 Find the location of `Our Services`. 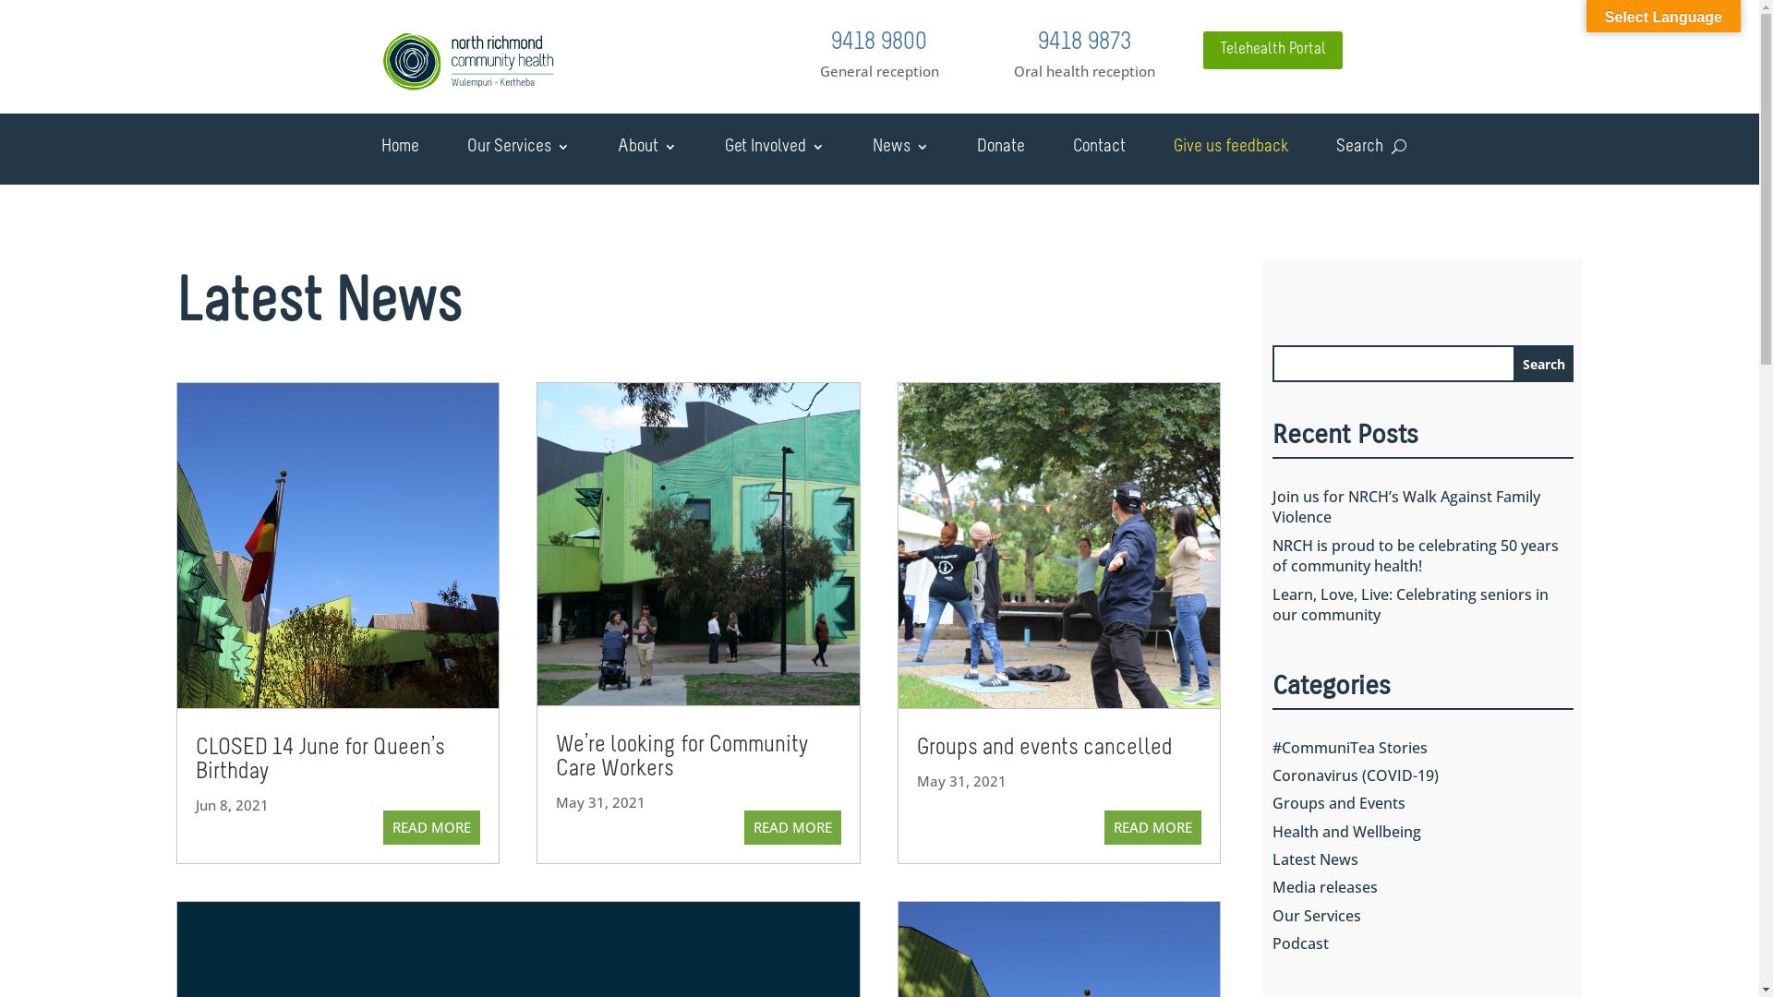

Our Services is located at coordinates (1317, 916).